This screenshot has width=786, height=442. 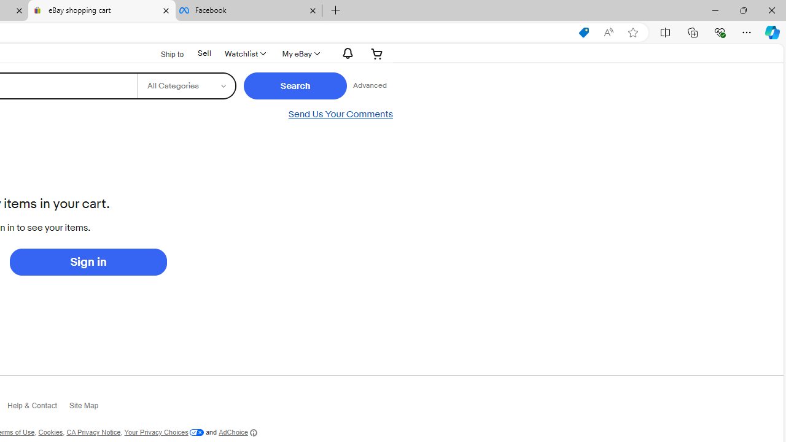 I want to click on eBay shopping cart, so click(x=102, y=11).